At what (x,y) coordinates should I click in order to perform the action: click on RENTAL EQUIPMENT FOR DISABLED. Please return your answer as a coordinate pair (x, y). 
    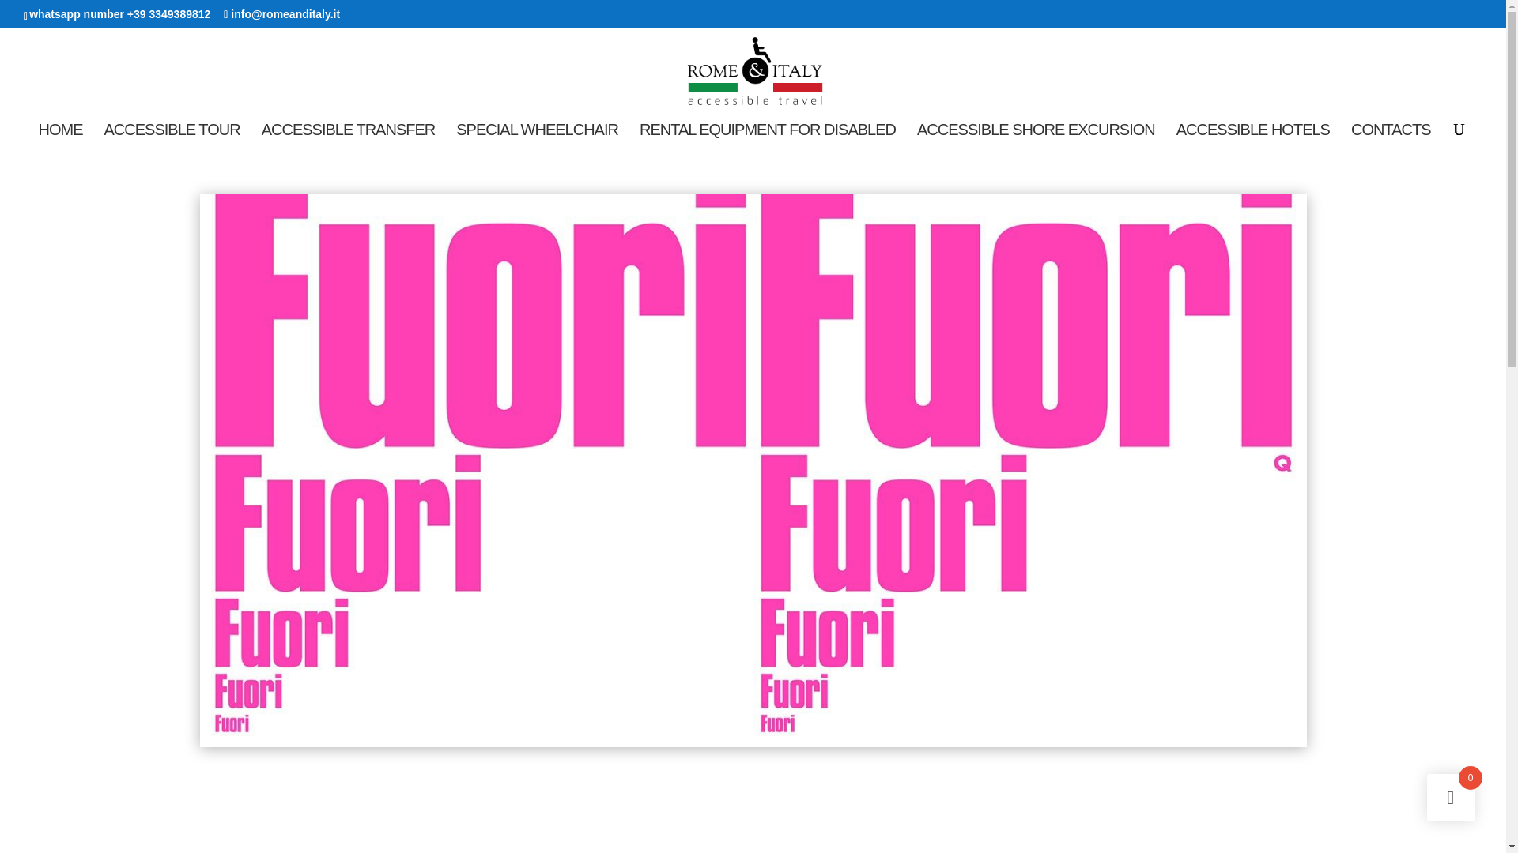
    Looking at the image, I should click on (767, 137).